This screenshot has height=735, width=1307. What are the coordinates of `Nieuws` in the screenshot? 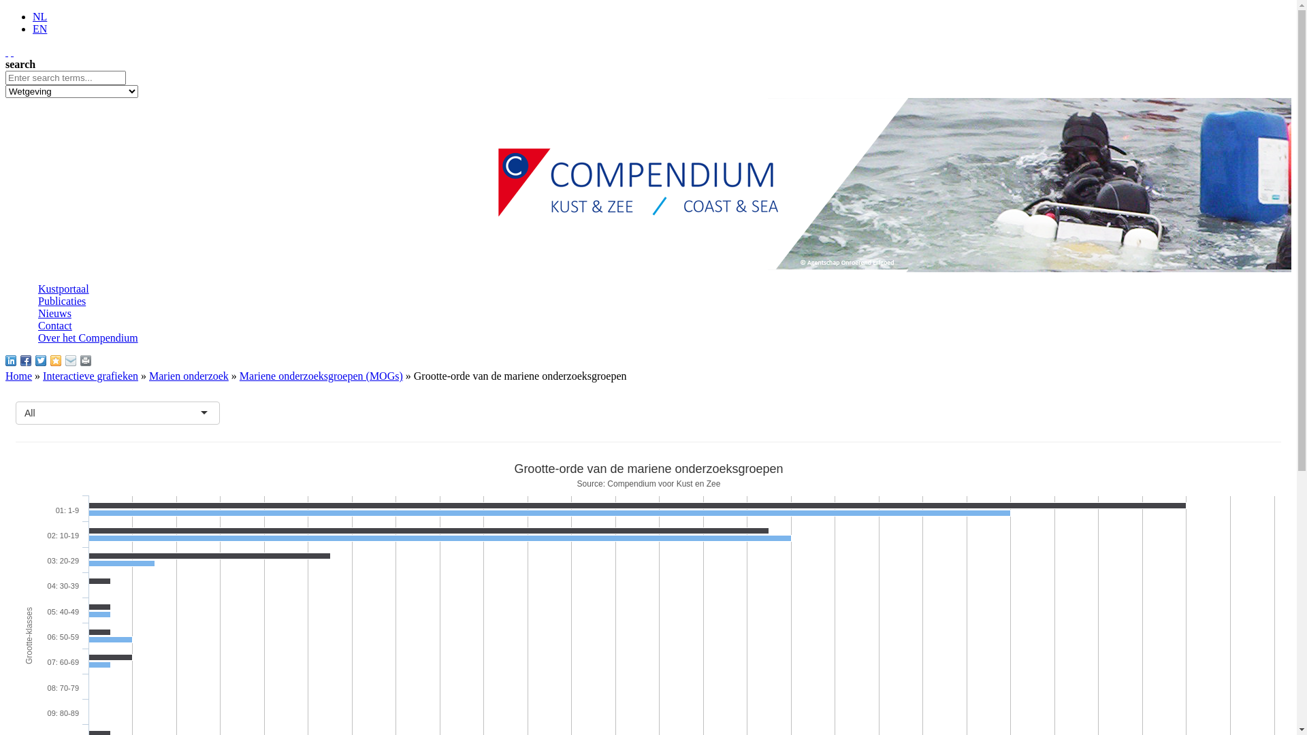 It's located at (54, 313).